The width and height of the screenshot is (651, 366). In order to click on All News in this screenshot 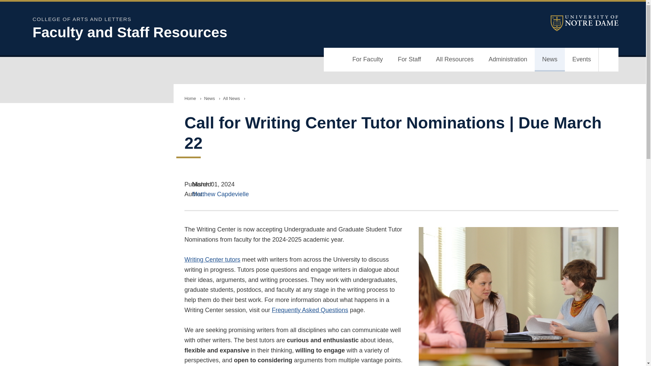, I will do `click(232, 98)`.